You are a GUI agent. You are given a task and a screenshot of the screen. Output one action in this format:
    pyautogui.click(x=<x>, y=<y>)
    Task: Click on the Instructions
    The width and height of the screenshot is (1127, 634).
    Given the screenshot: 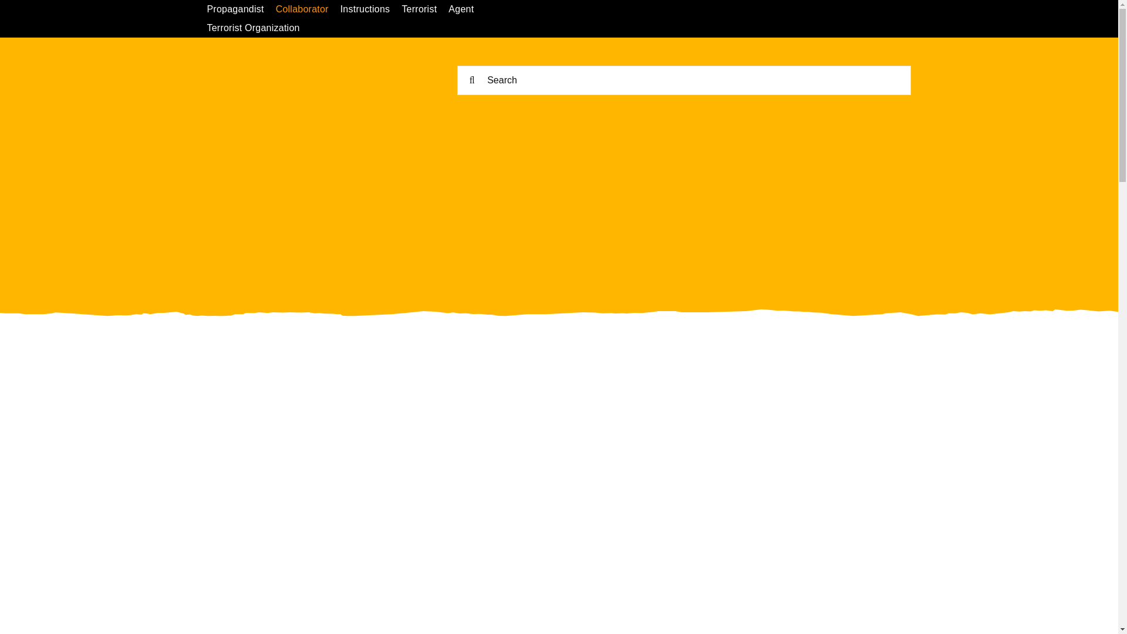 What is the action you would take?
    pyautogui.click(x=371, y=9)
    